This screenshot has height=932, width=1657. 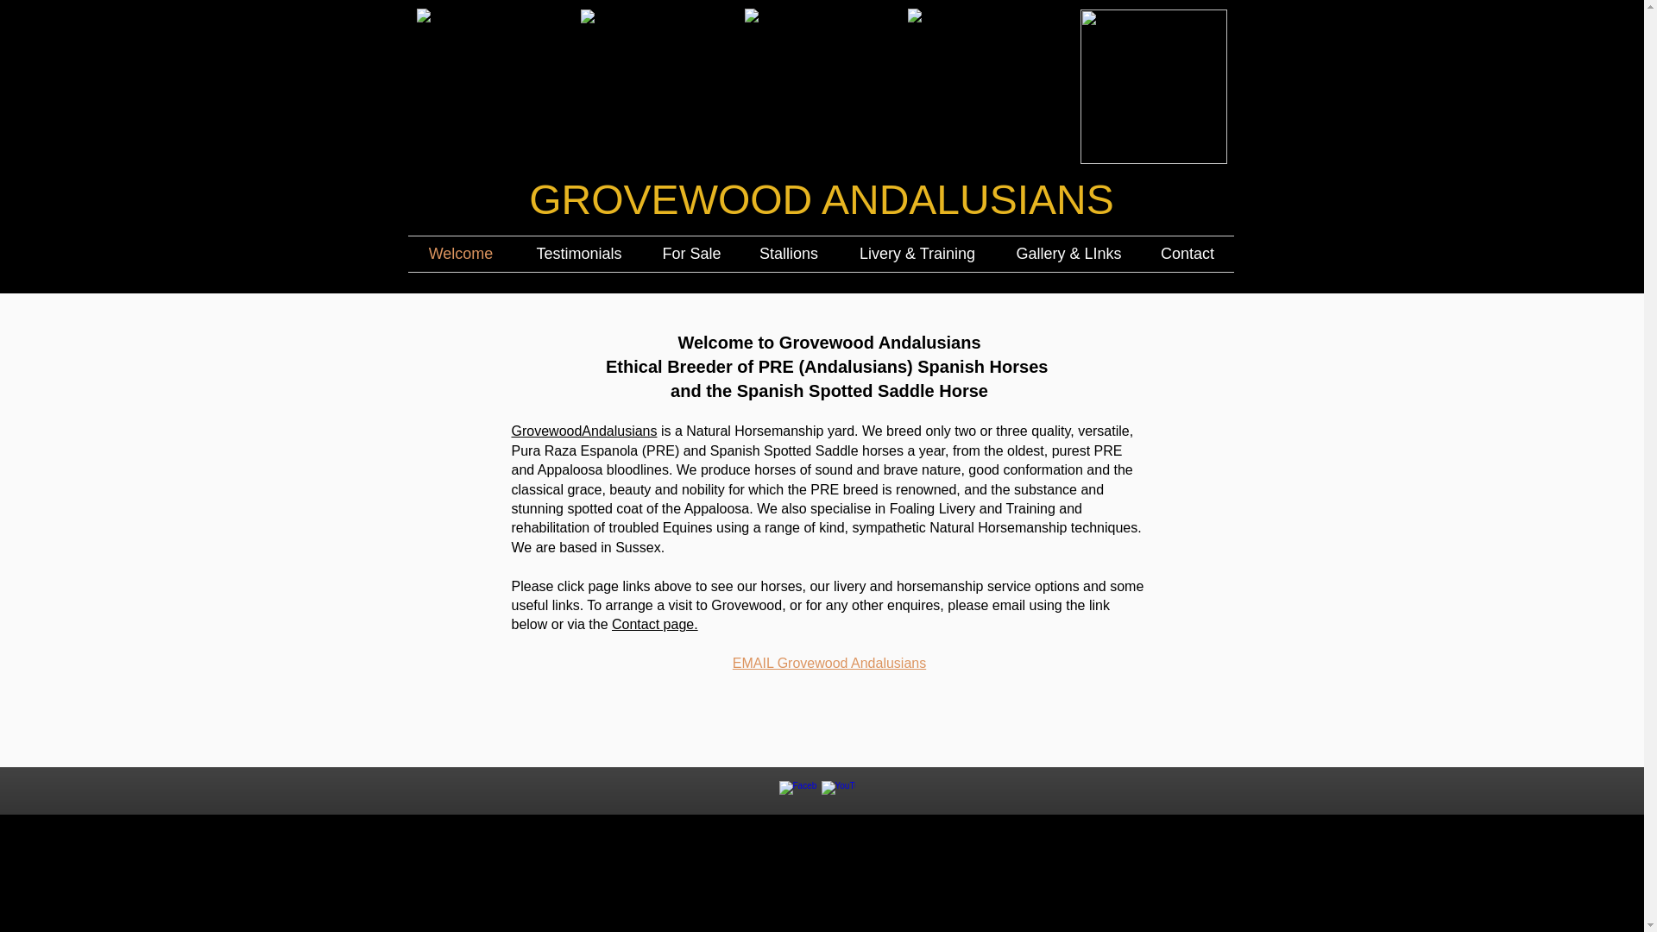 What do you see at coordinates (461, 254) in the screenshot?
I see `Welcome` at bounding box center [461, 254].